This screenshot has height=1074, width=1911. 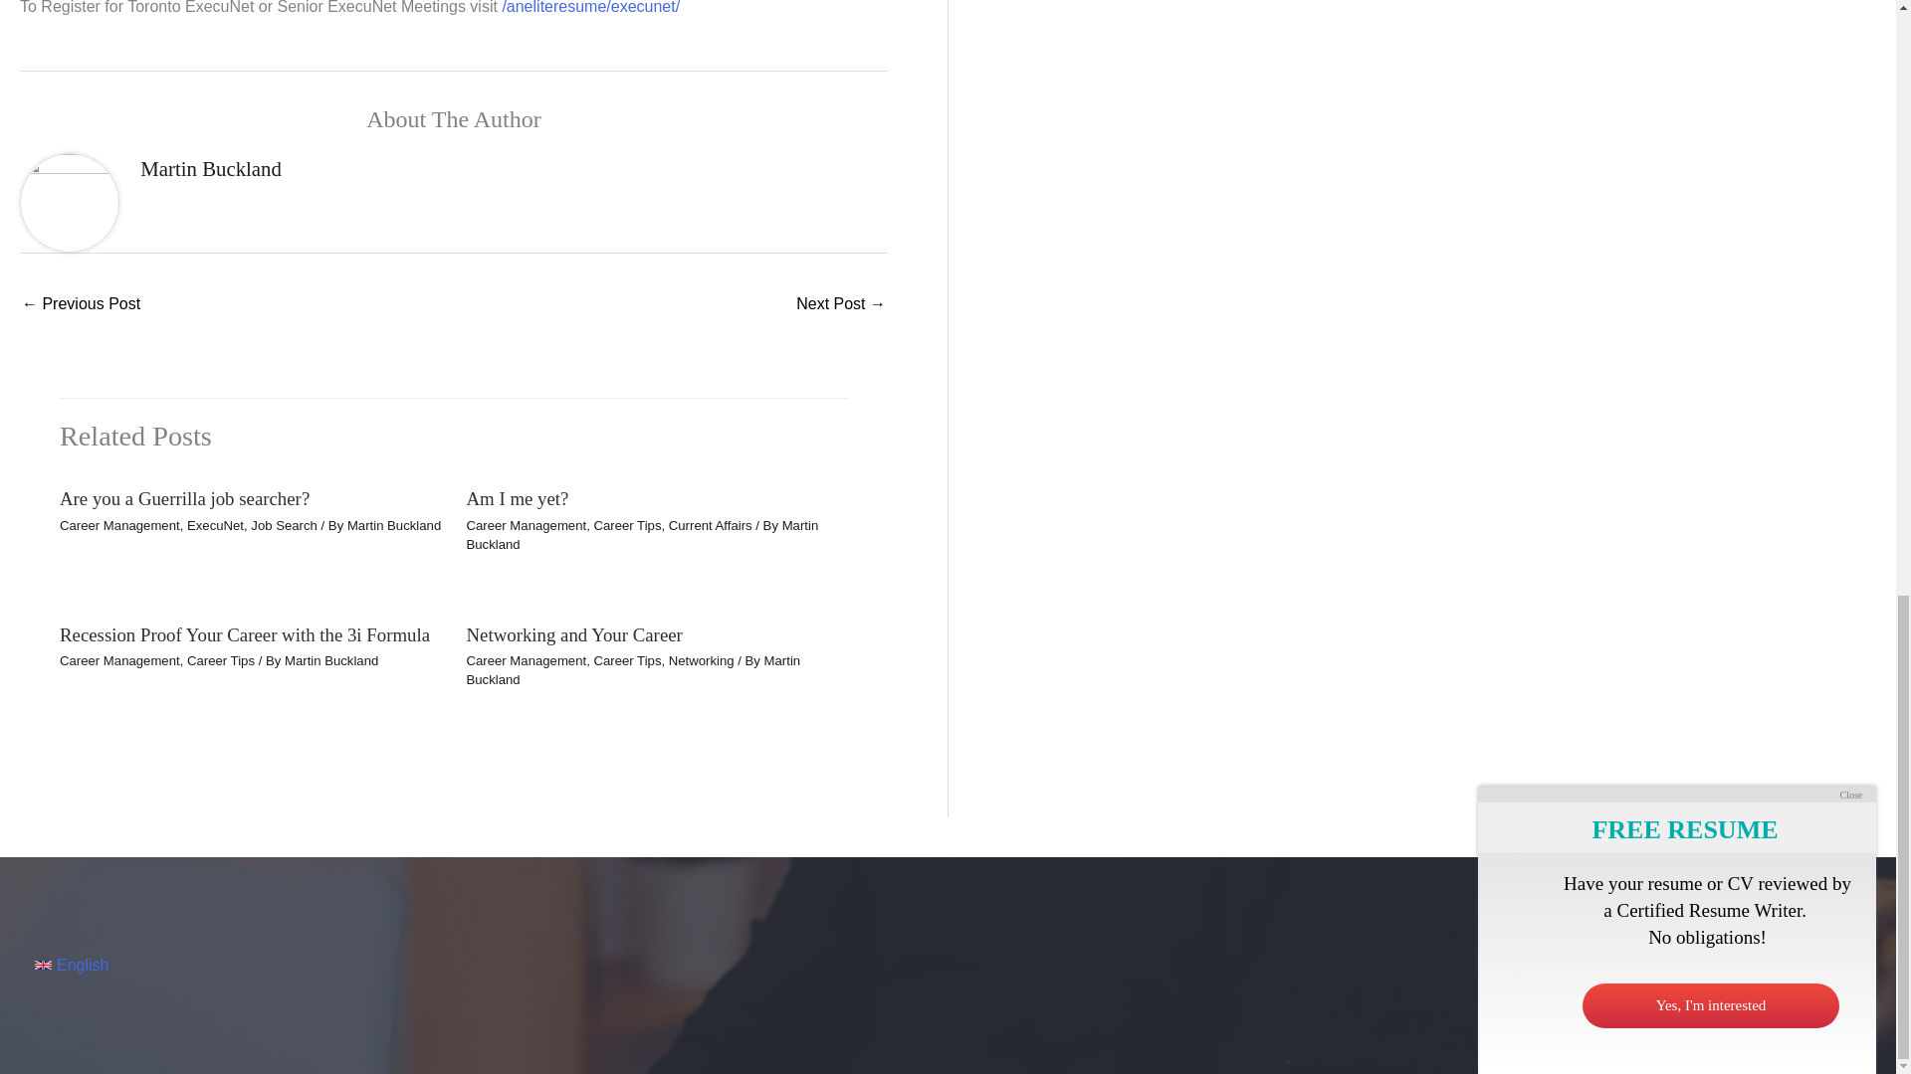 I want to click on View all posts by Martin Buckland, so click(x=641, y=535).